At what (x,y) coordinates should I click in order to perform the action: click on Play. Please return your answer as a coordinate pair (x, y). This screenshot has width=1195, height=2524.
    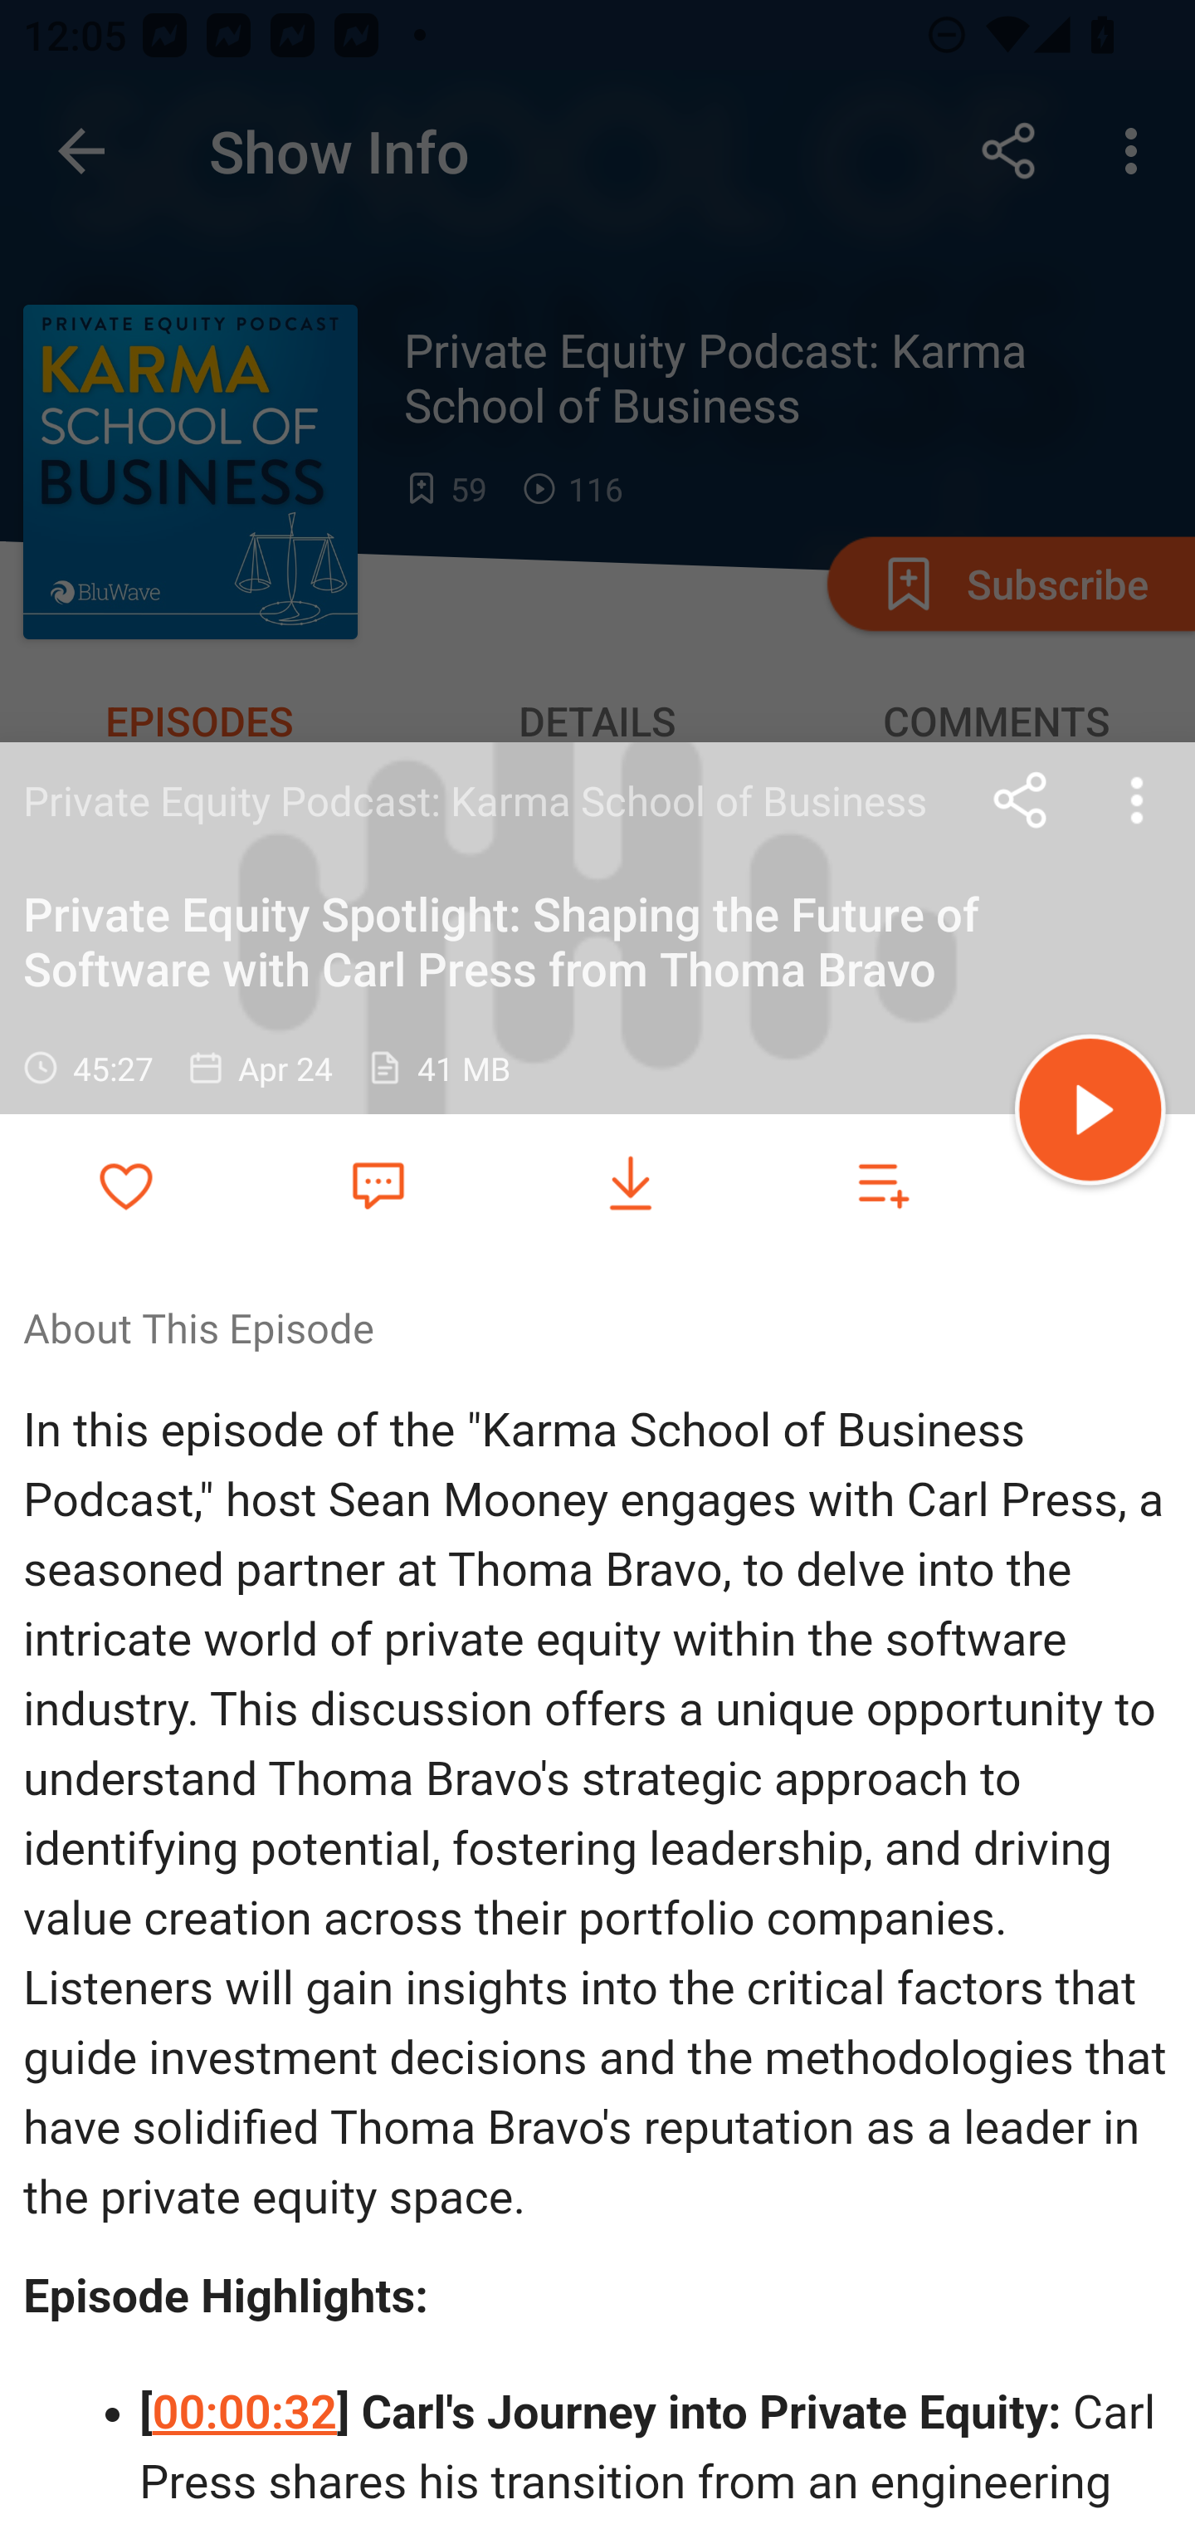
    Looking at the image, I should click on (1090, 1114).